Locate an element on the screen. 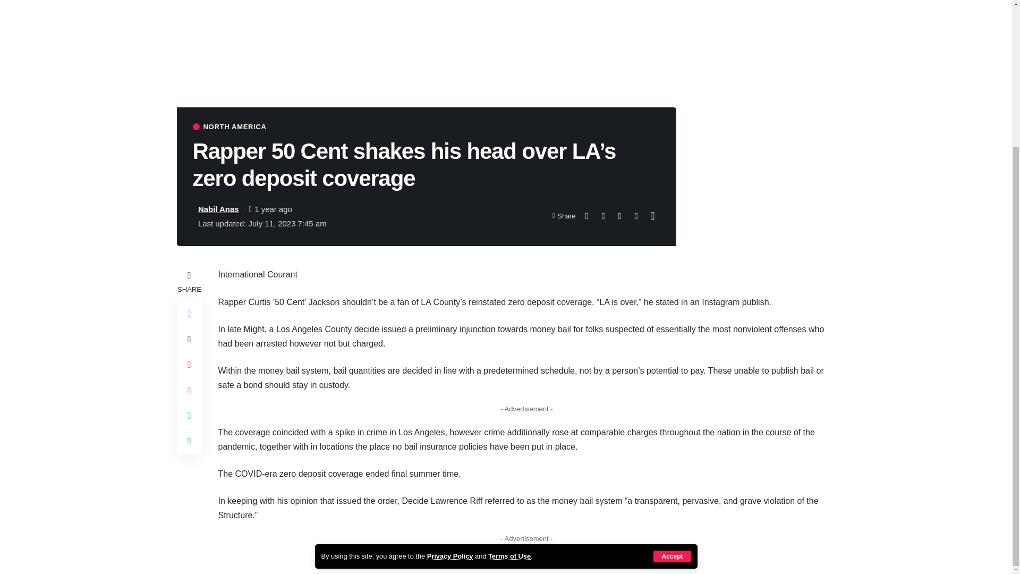  Privacy Policy is located at coordinates (450, 366).